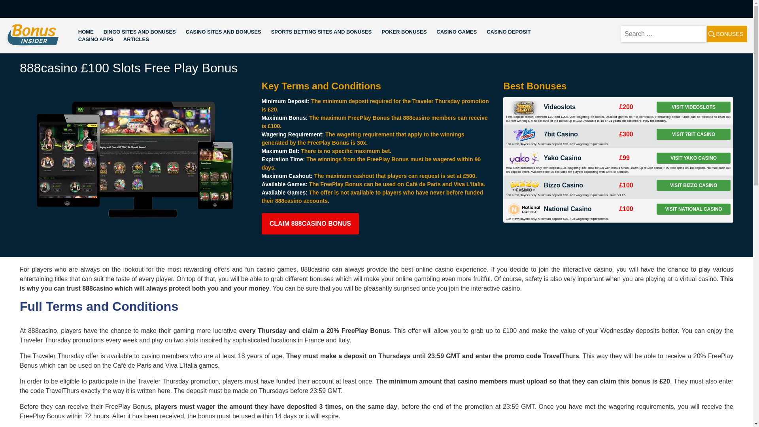 Image resolution: width=759 pixels, height=427 pixels. I want to click on HOME, so click(85, 32).